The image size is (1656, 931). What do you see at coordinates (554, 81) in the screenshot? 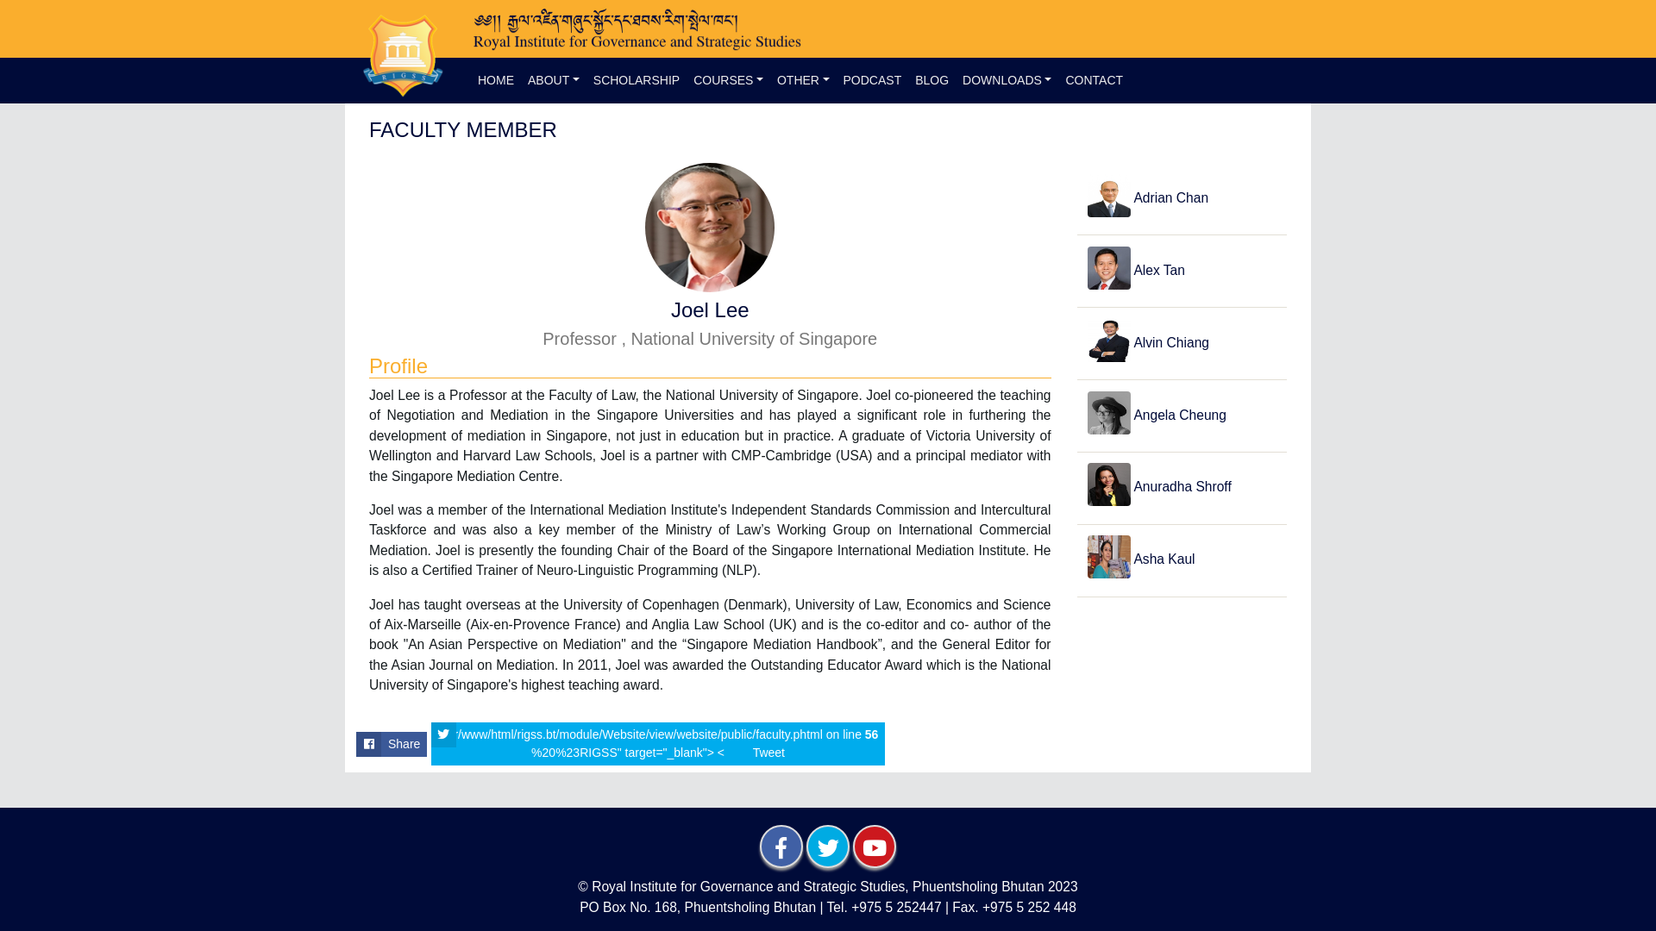
I see `ABOUT` at bounding box center [554, 81].